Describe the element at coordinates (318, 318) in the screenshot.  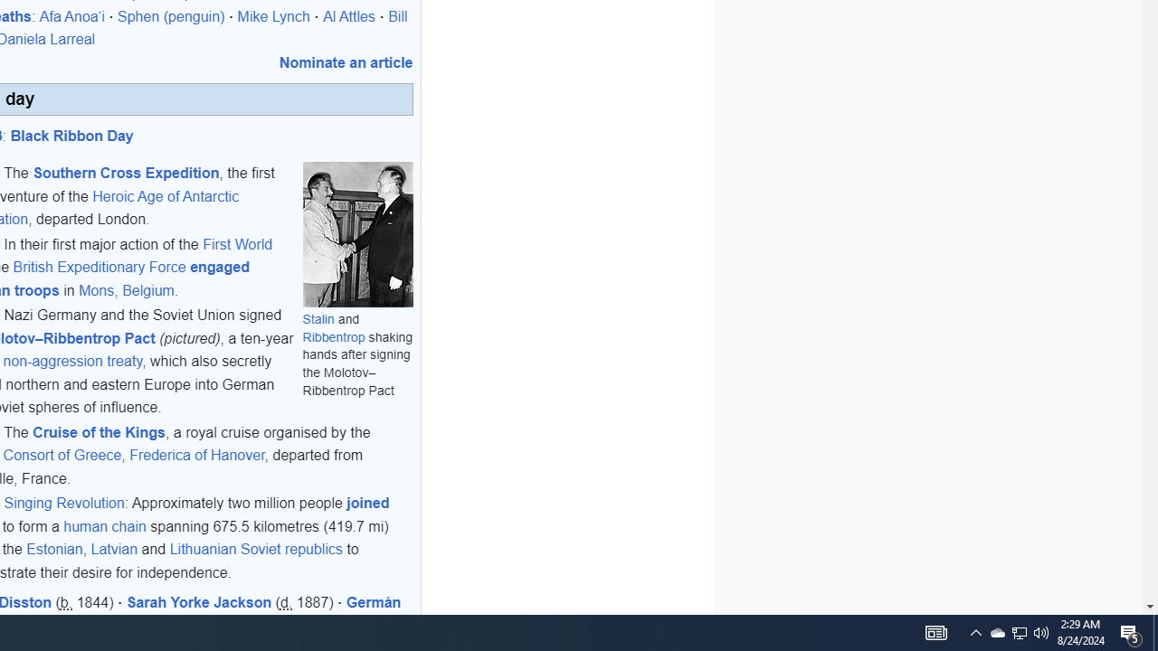
I see `Stalin` at that location.